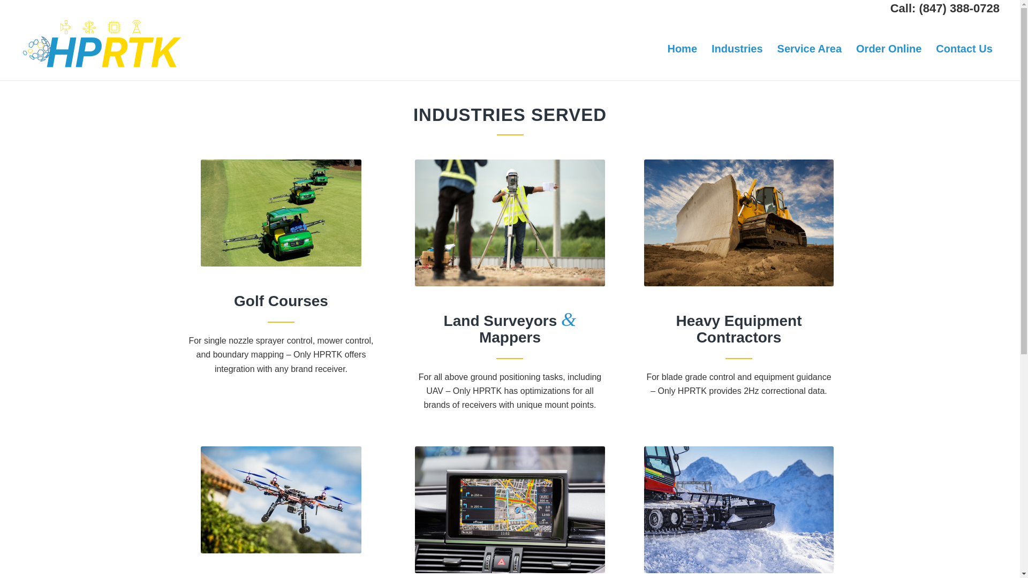 Image resolution: width=1028 pixels, height=578 pixels. I want to click on Industries, so click(737, 49).